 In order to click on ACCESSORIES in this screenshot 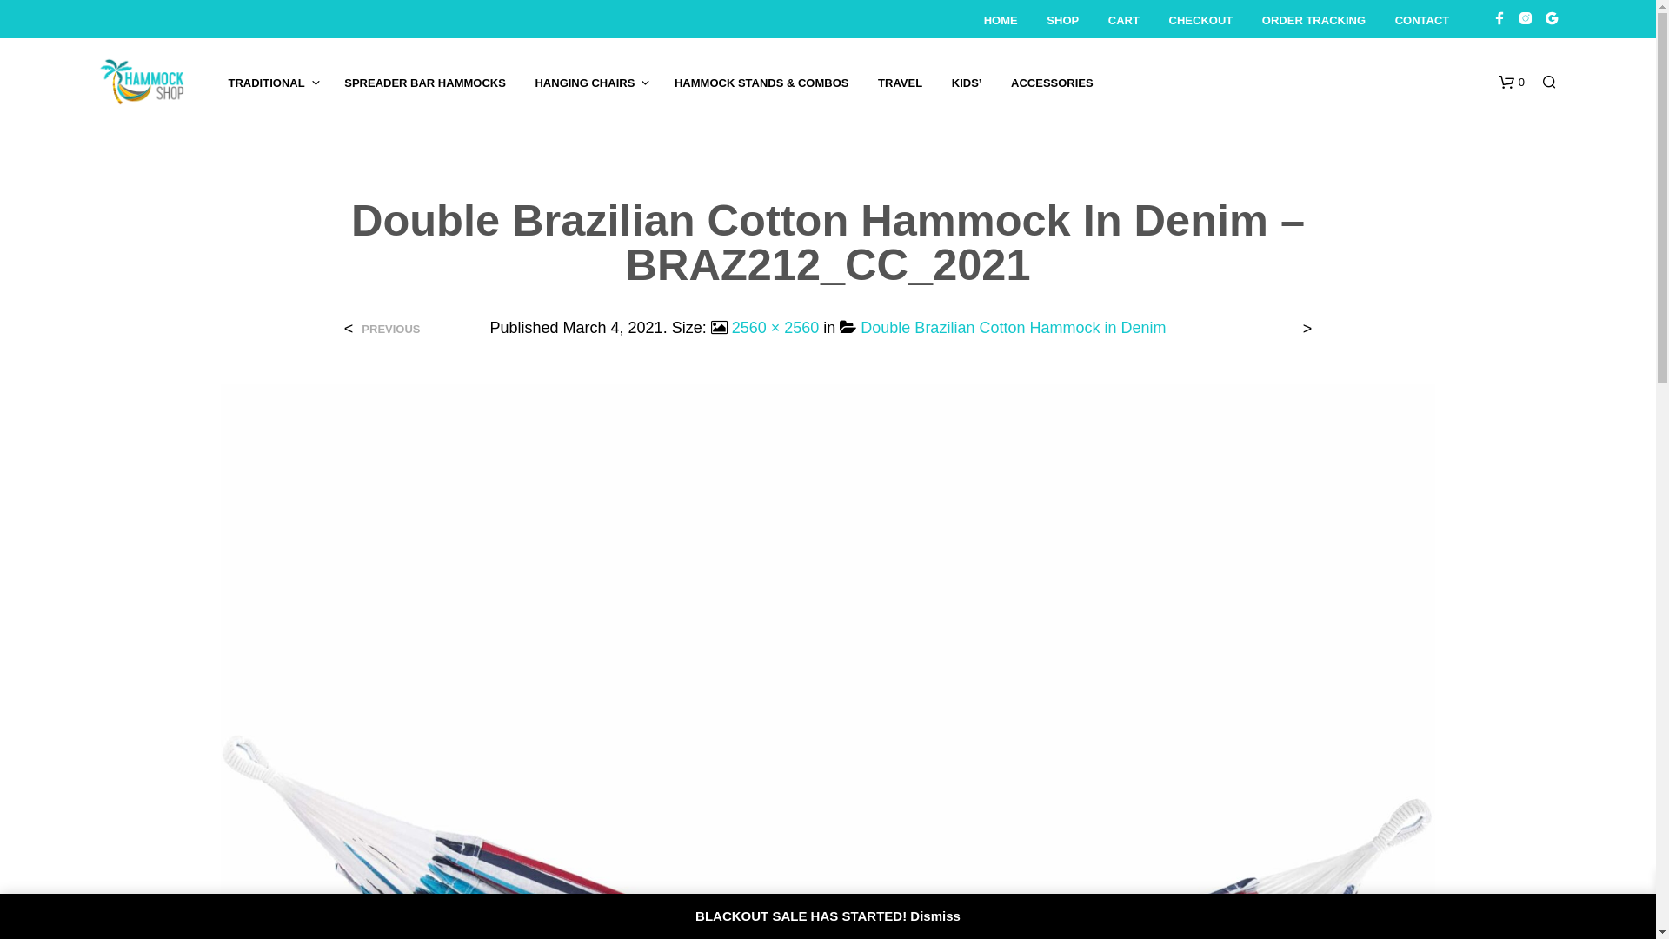, I will do `click(1052, 83)`.